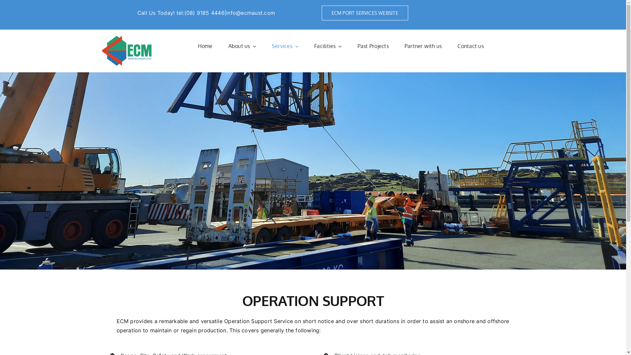 The width and height of the screenshot is (631, 355). Describe the element at coordinates (381, 46) in the screenshot. I see `Past Projects` at that location.